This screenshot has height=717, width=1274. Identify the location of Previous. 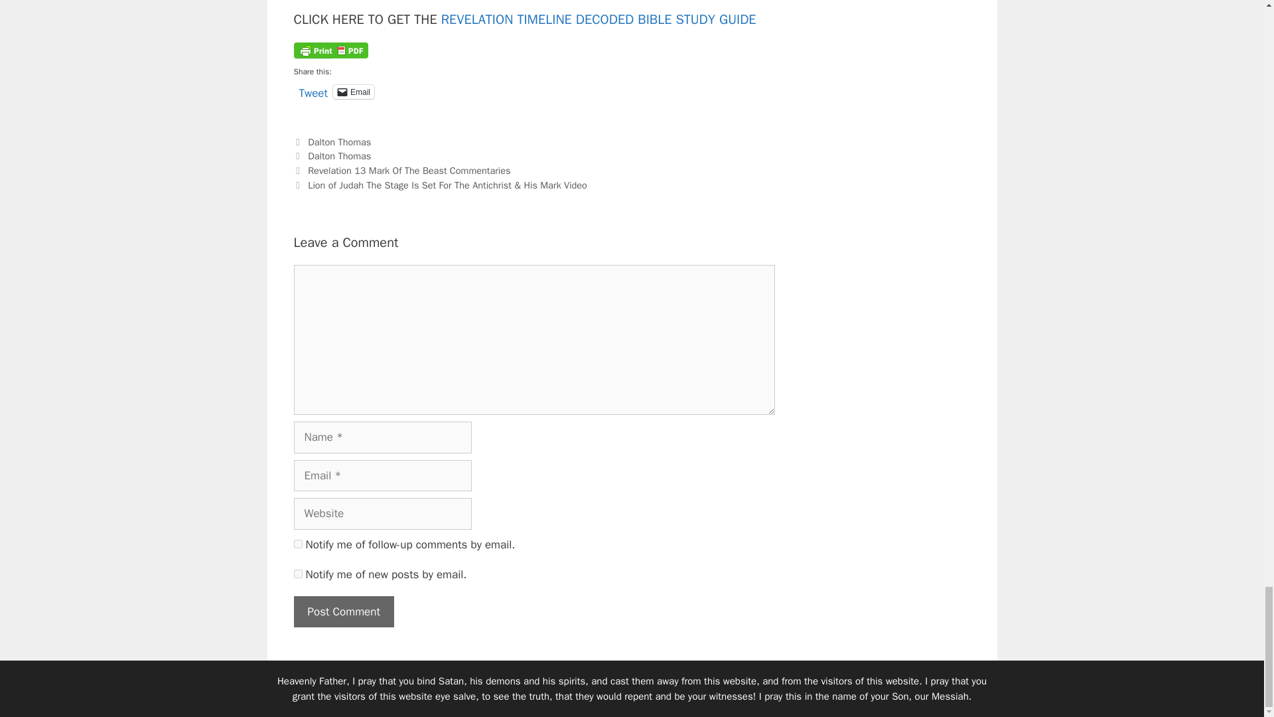
(401, 170).